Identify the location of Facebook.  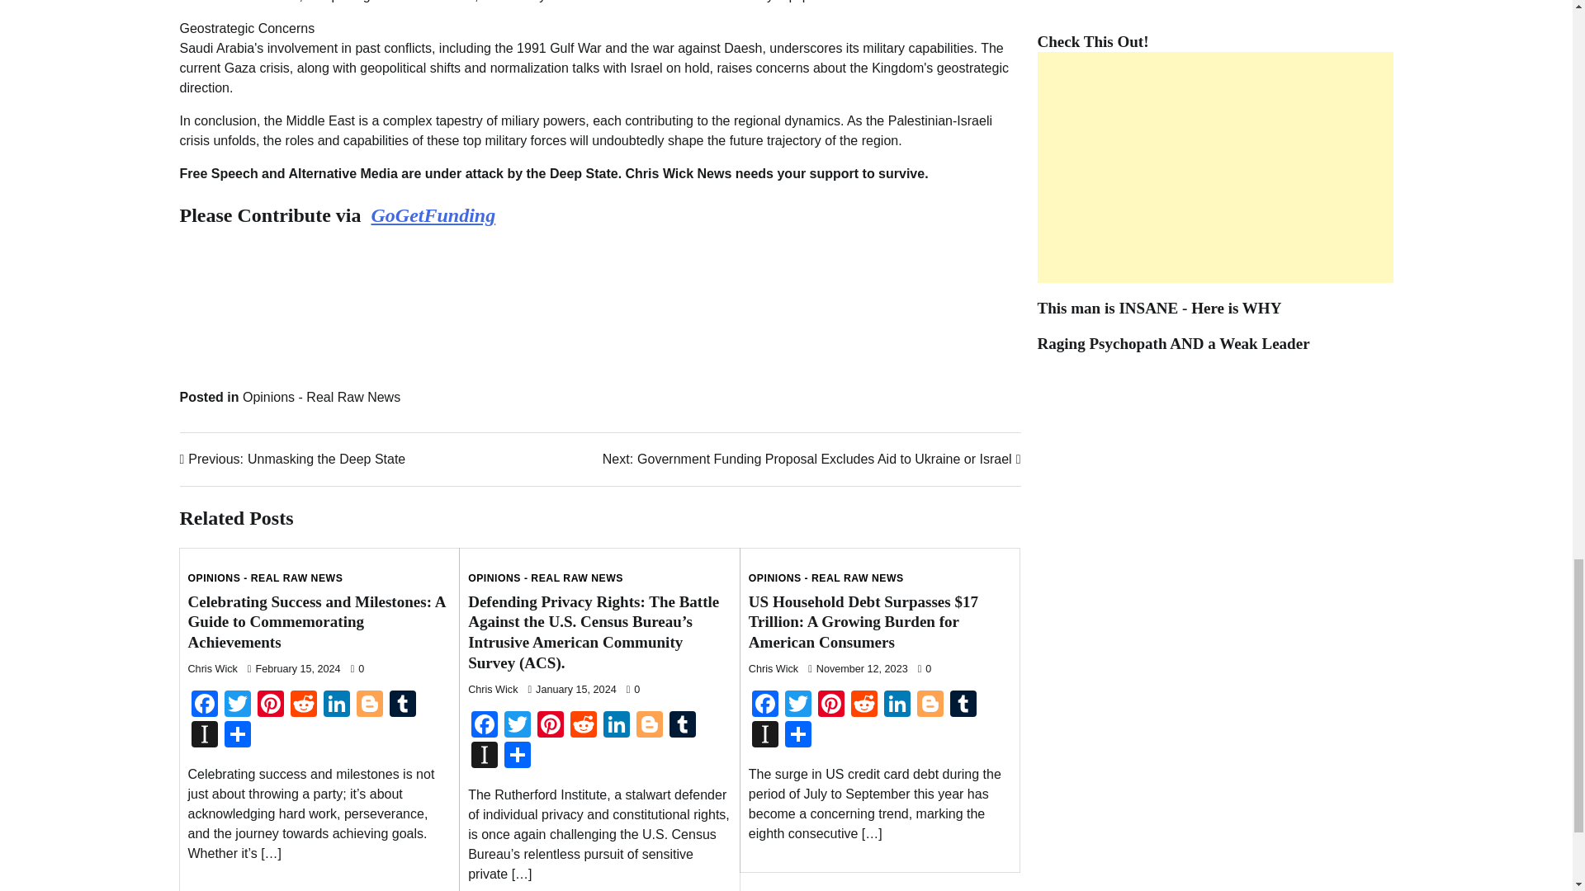
(205, 705).